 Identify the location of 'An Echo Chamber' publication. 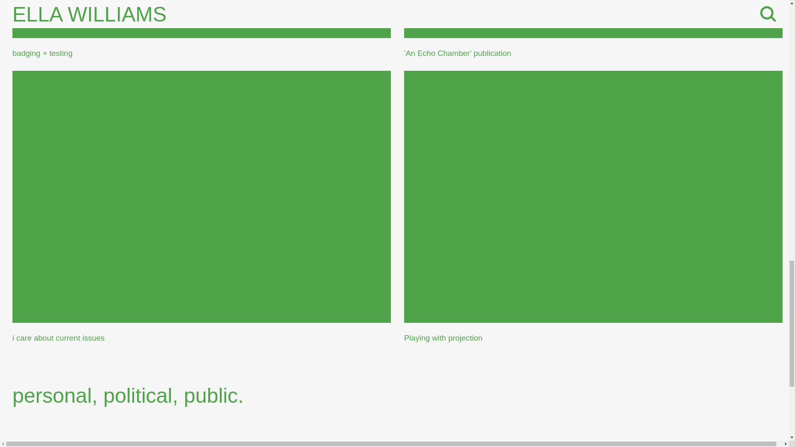
(593, 29).